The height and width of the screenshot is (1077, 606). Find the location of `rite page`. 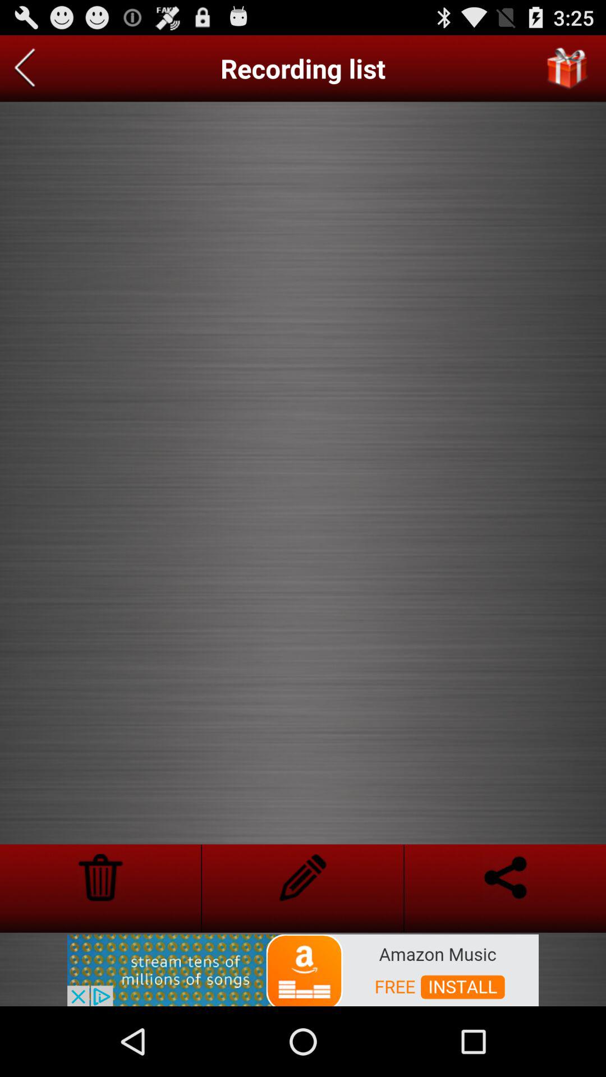

rite page is located at coordinates (303, 877).